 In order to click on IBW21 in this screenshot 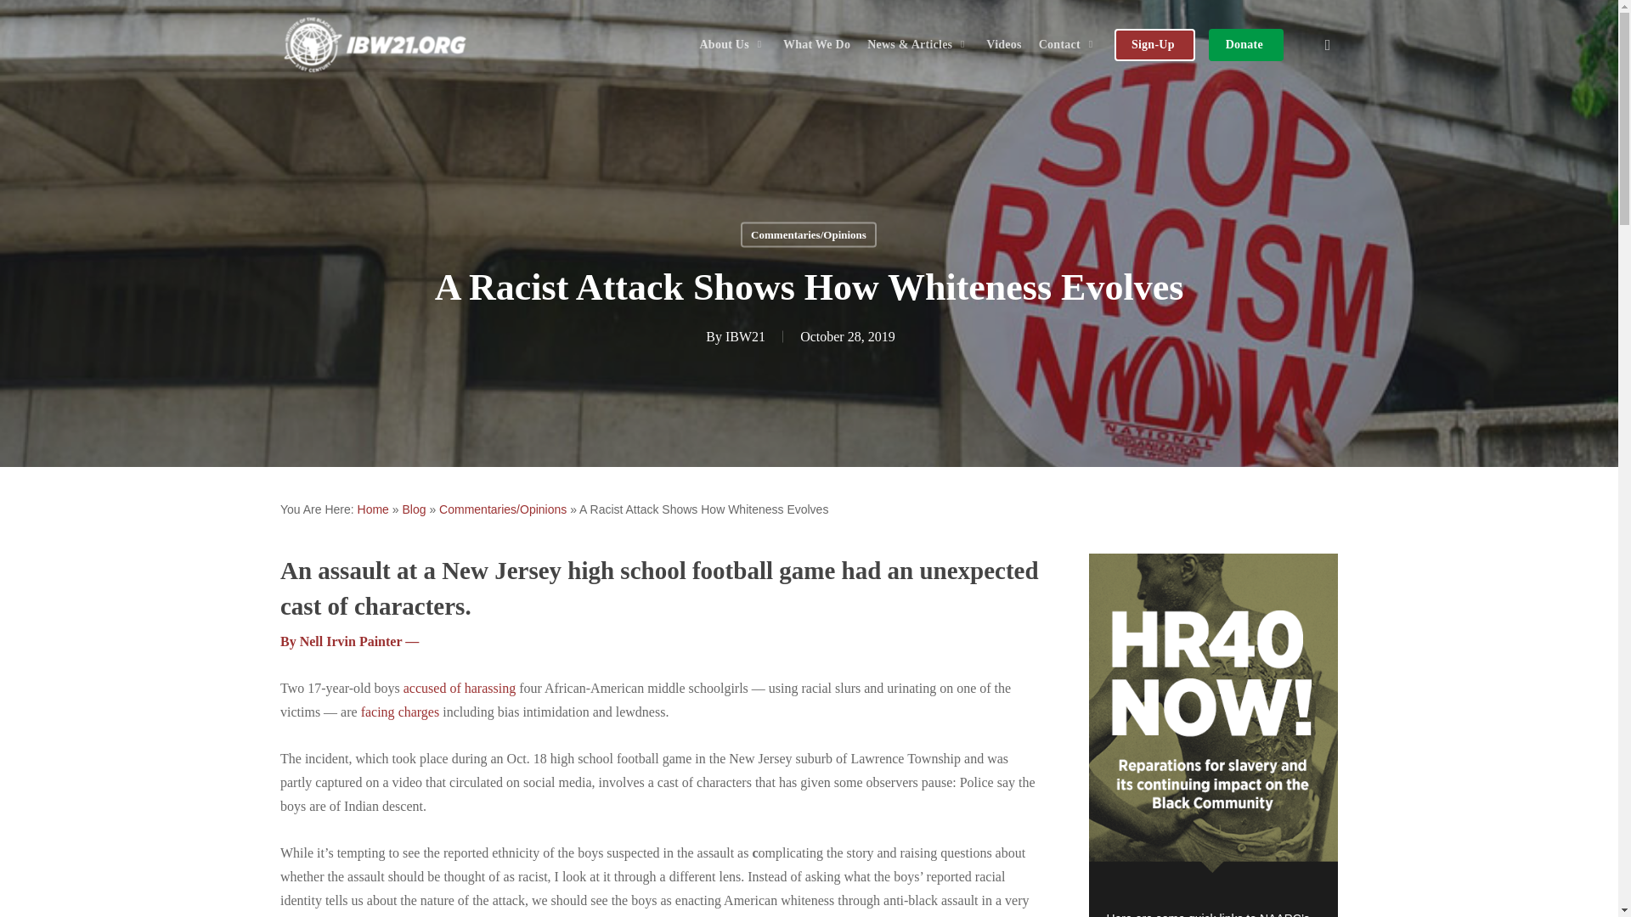, I will do `click(745, 336)`.